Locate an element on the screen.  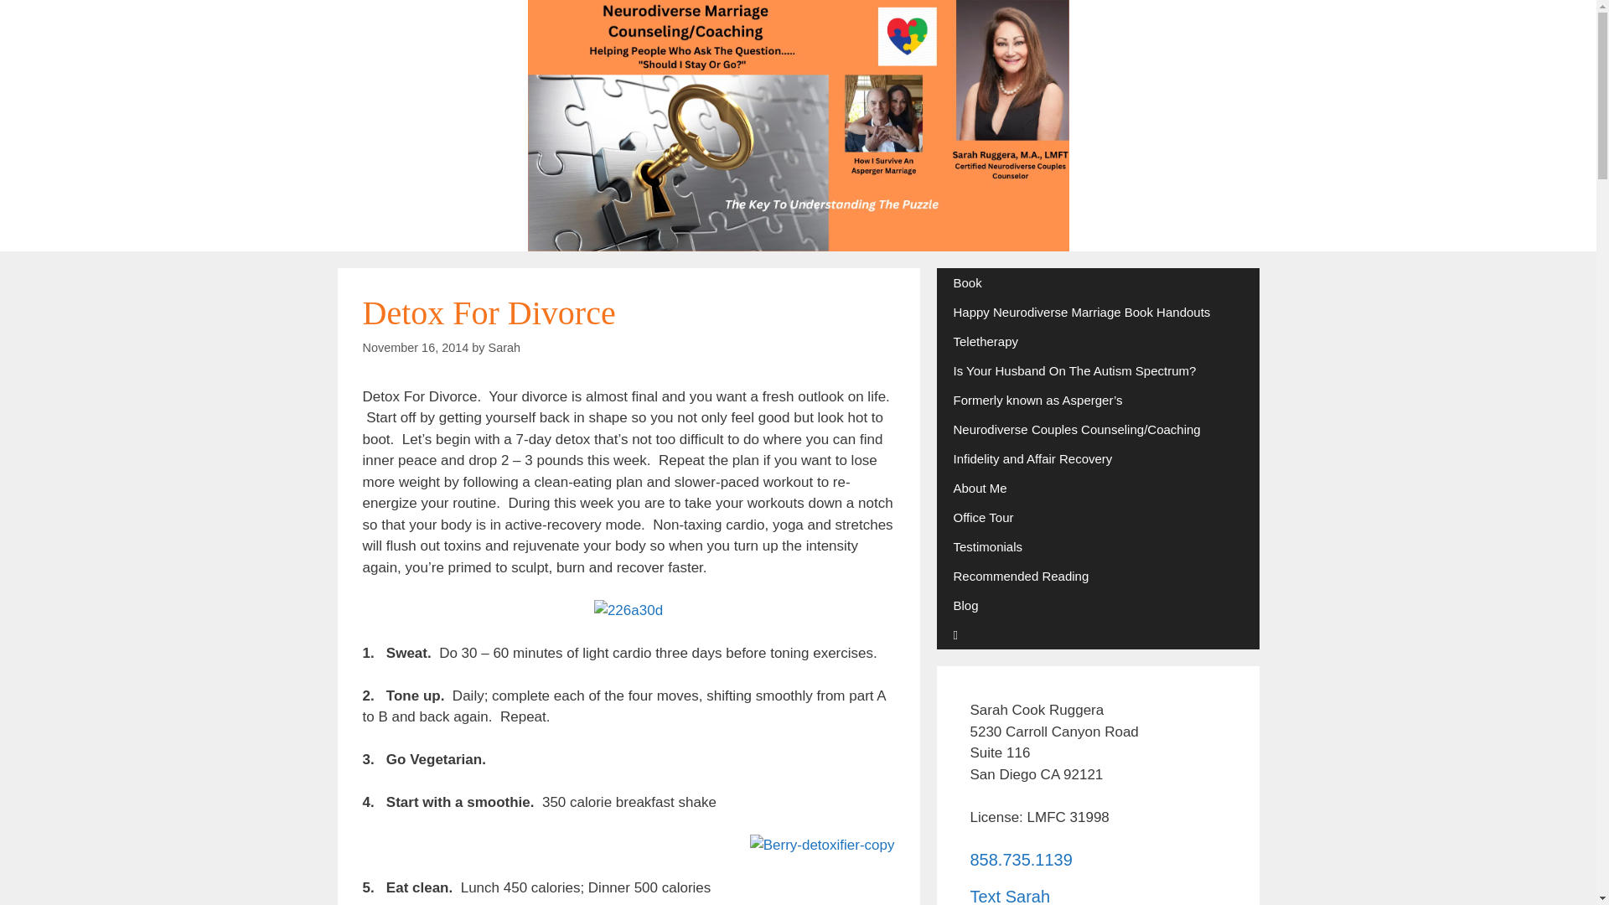
Happy Neurodiverse Marriage Book Handouts is located at coordinates (1098, 312).